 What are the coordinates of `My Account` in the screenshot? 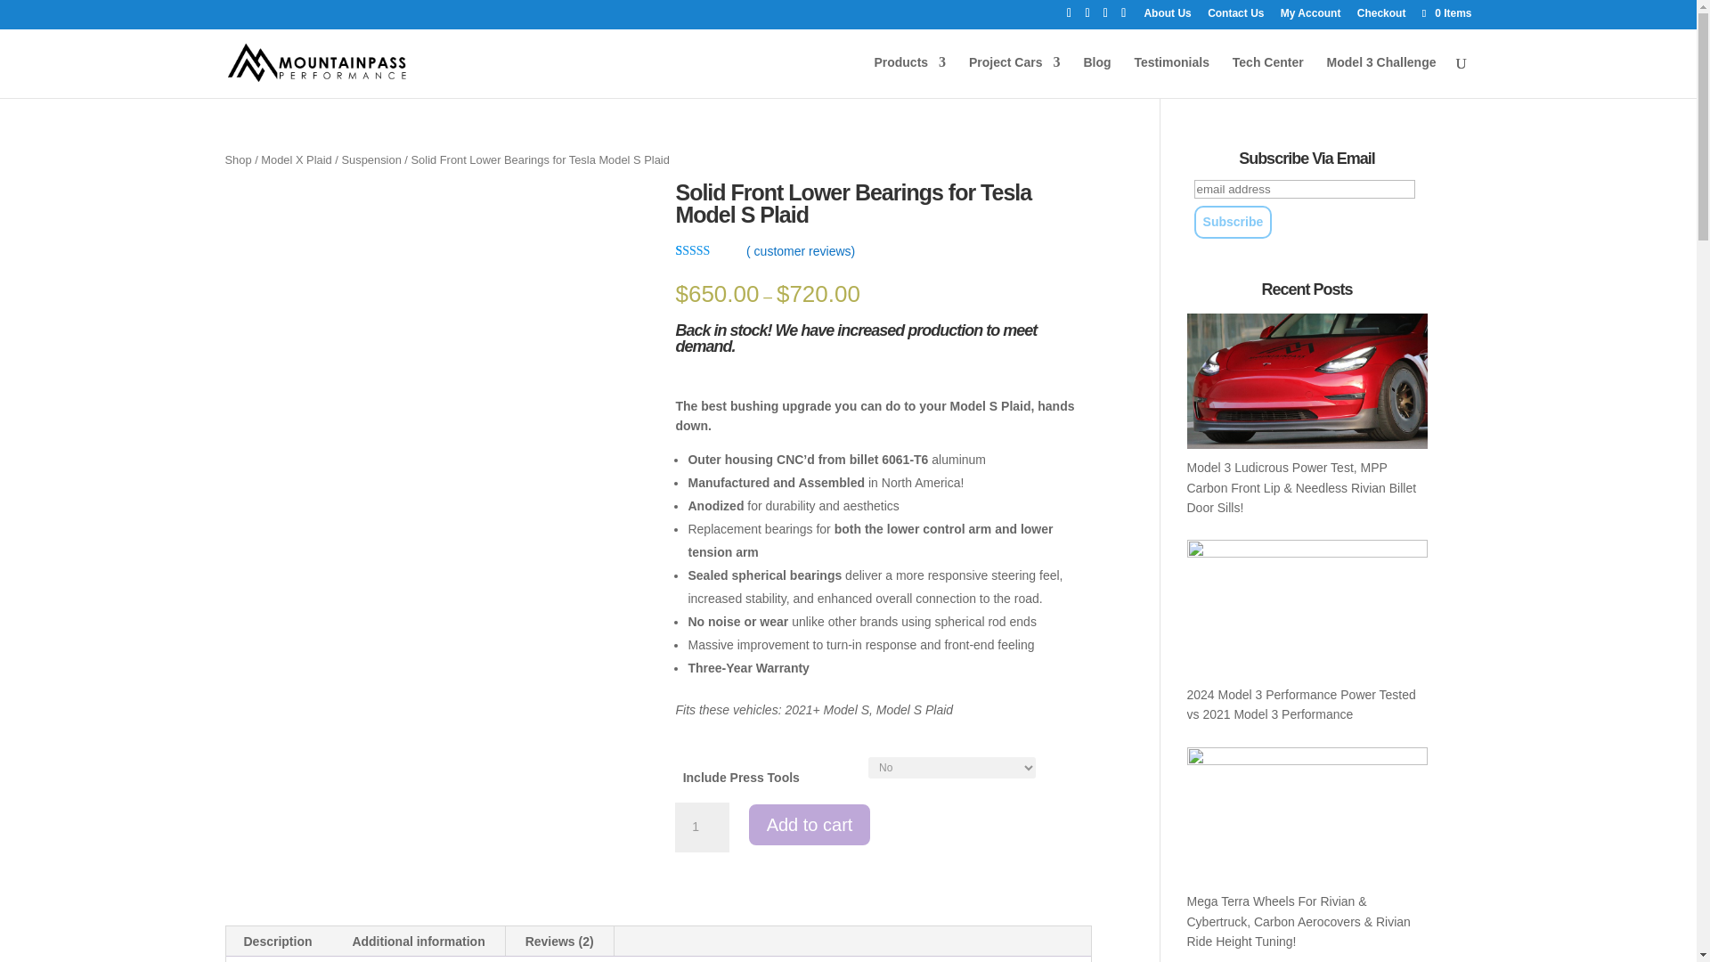 It's located at (1311, 17).